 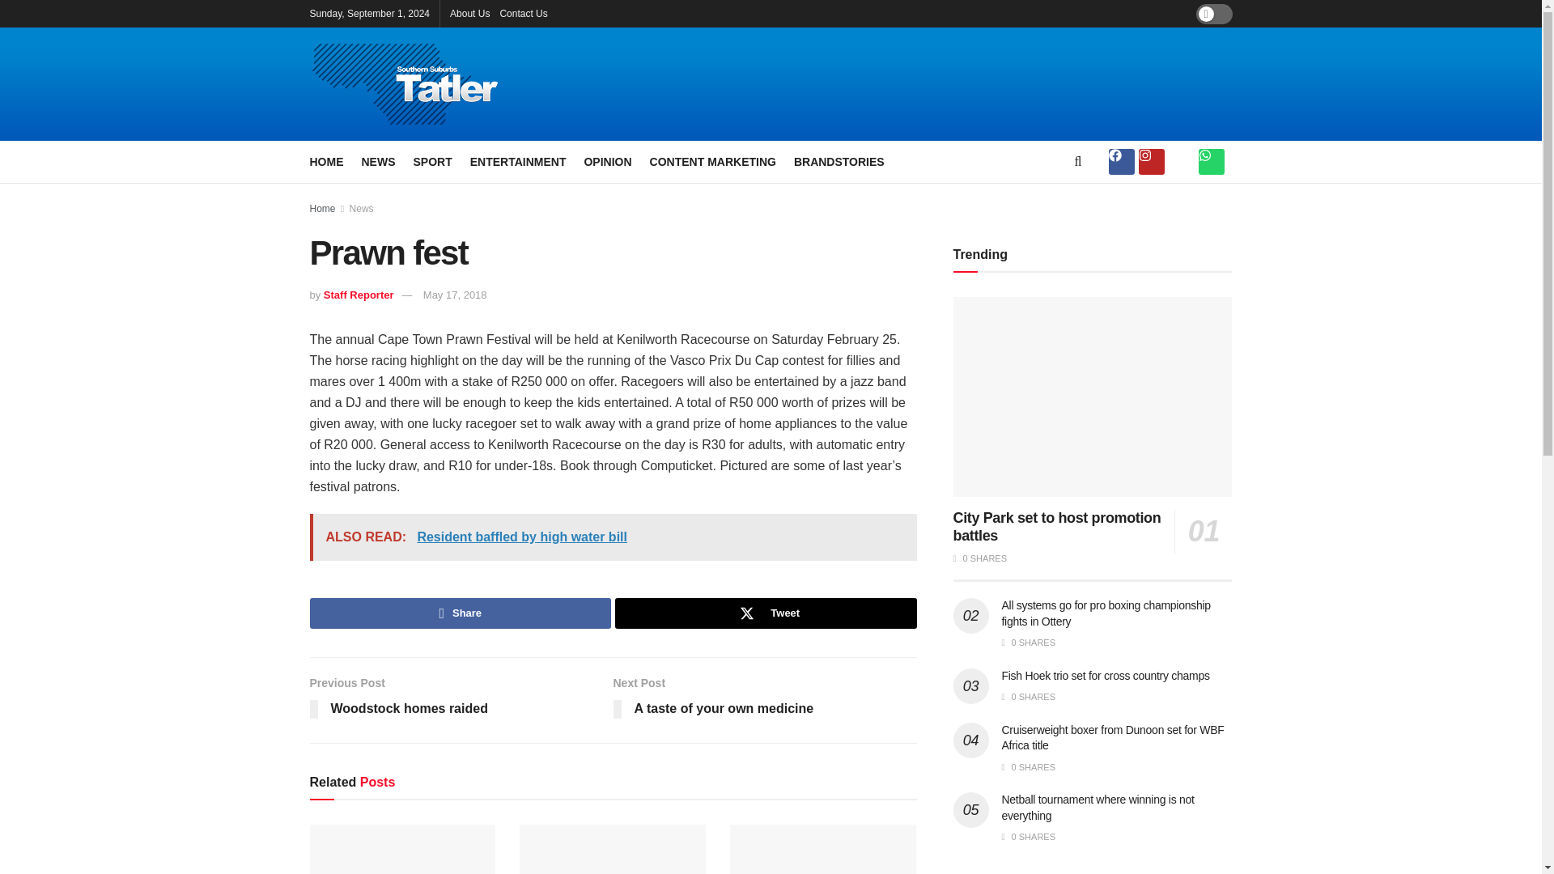 What do you see at coordinates (839, 161) in the screenshot?
I see `BRANDSTORIES` at bounding box center [839, 161].